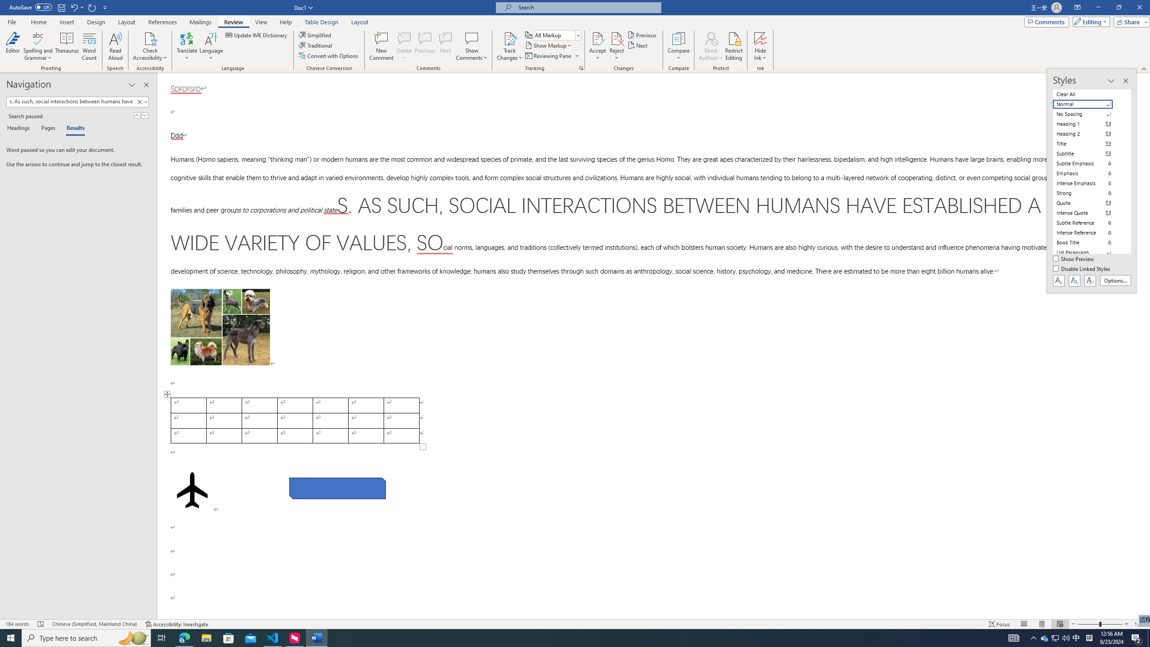 This screenshot has width=1150, height=647. I want to click on Emphasis, so click(1088, 173).